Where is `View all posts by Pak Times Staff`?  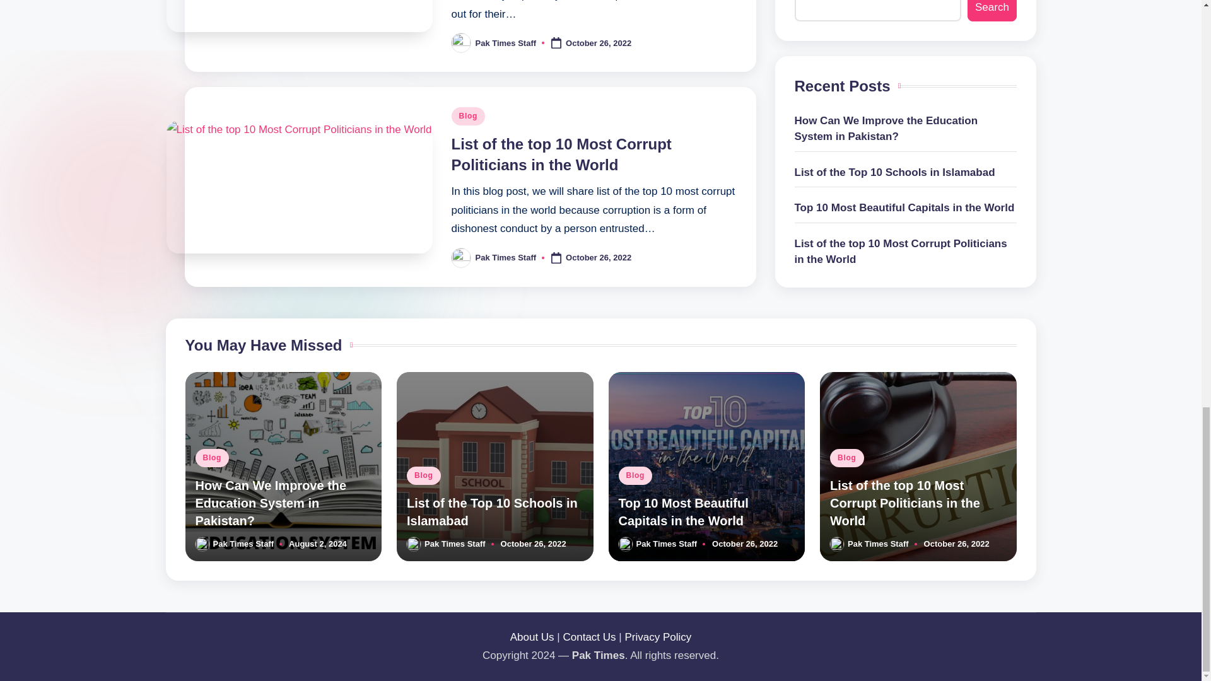 View all posts by Pak Times Staff is located at coordinates (506, 257).